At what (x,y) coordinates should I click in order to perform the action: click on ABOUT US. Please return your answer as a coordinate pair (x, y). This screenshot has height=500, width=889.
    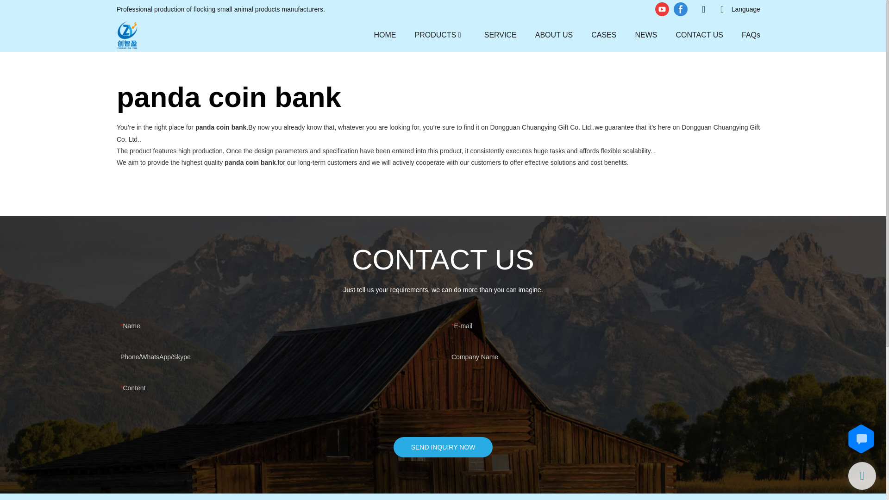
    Looking at the image, I should click on (554, 34).